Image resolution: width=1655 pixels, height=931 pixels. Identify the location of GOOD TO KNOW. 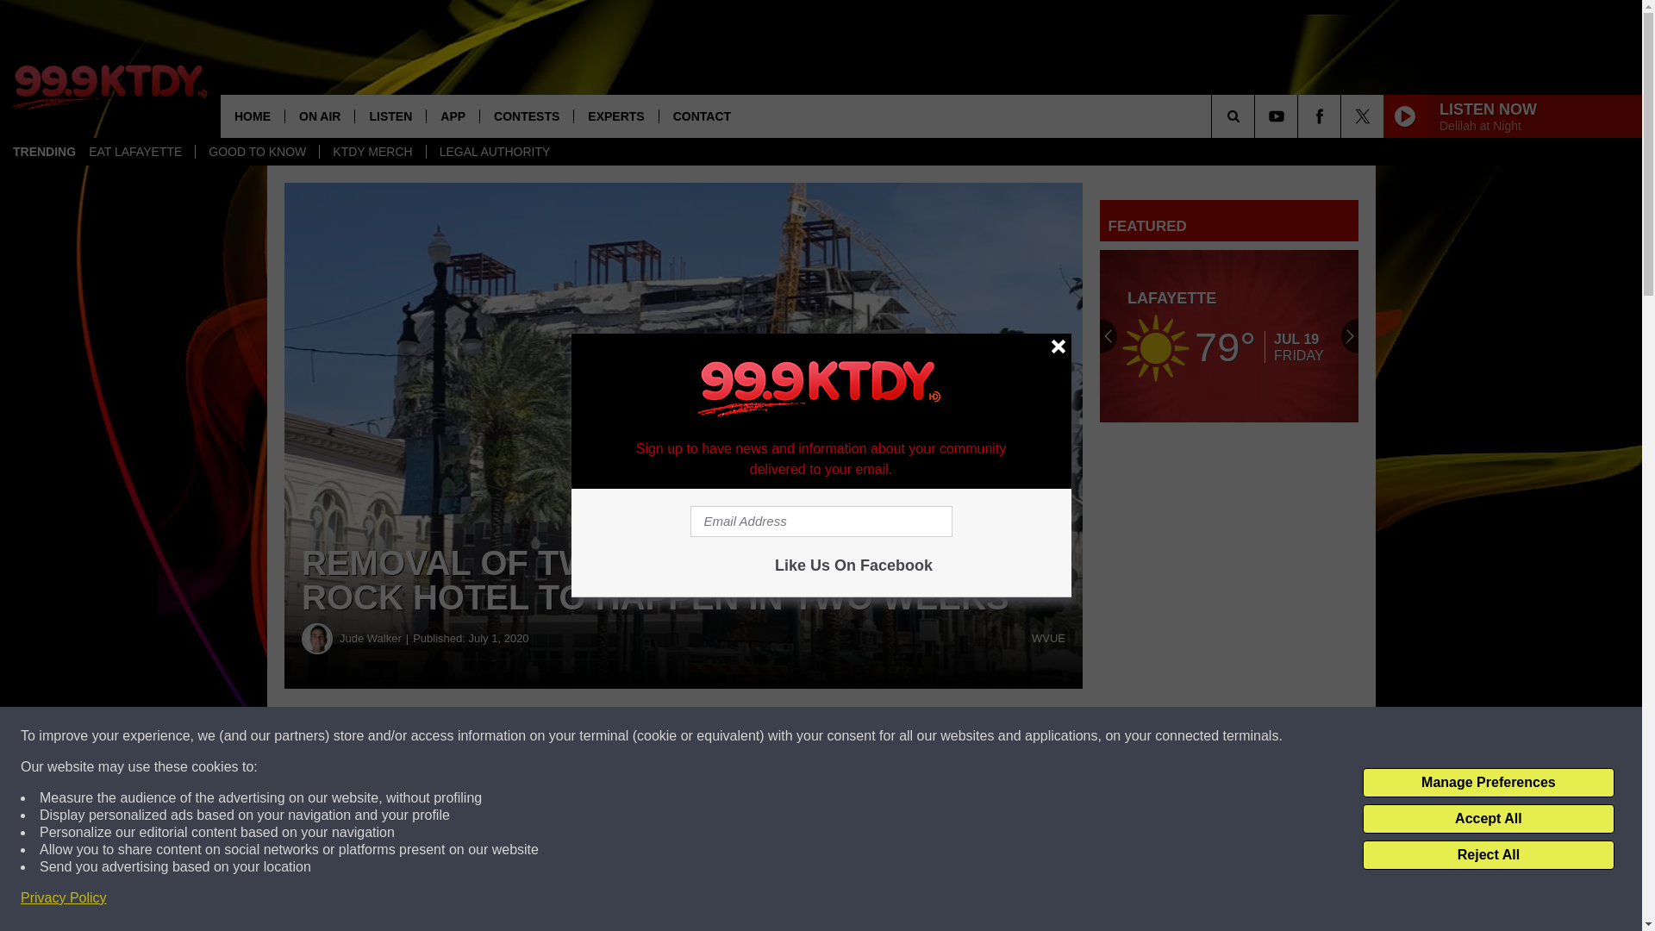
(257, 152).